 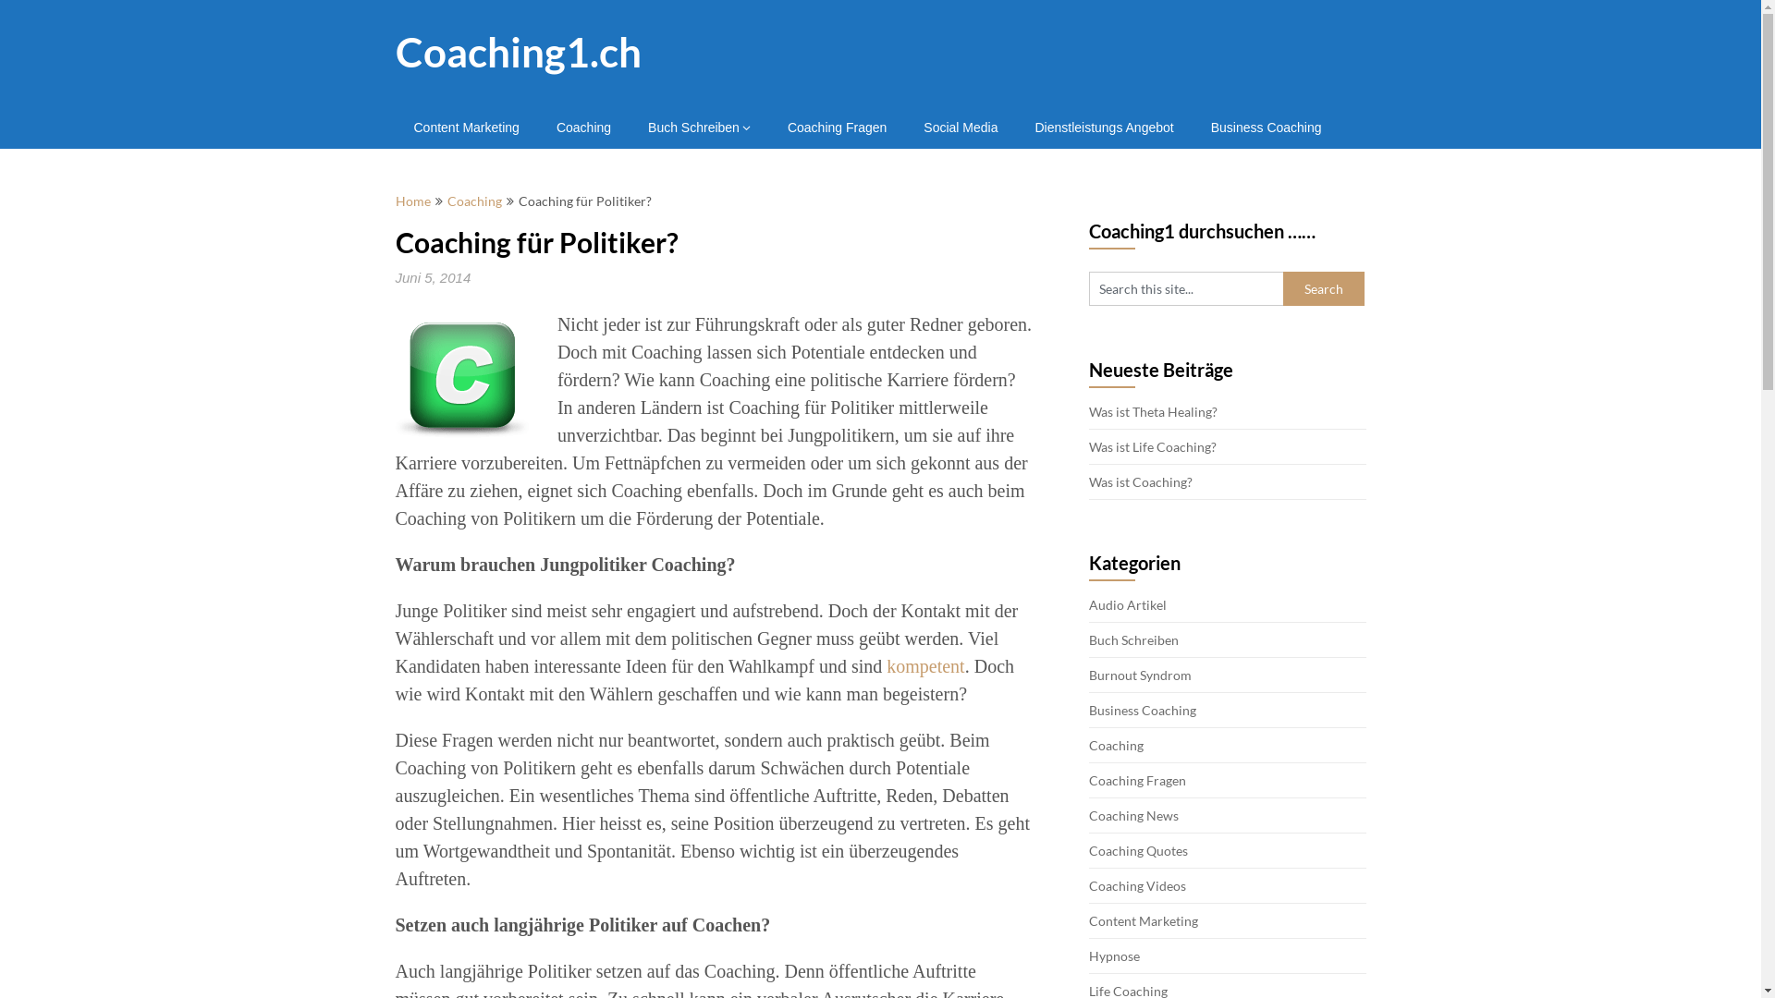 I want to click on Was ist Coaching?, so click(x=1141, y=482).